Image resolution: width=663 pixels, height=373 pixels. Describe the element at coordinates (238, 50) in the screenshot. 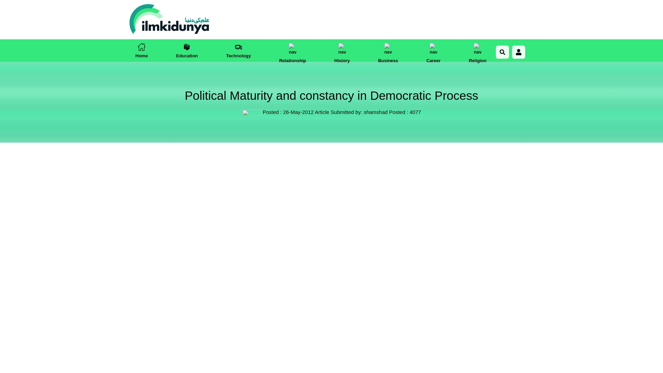

I see `Technology` at that location.